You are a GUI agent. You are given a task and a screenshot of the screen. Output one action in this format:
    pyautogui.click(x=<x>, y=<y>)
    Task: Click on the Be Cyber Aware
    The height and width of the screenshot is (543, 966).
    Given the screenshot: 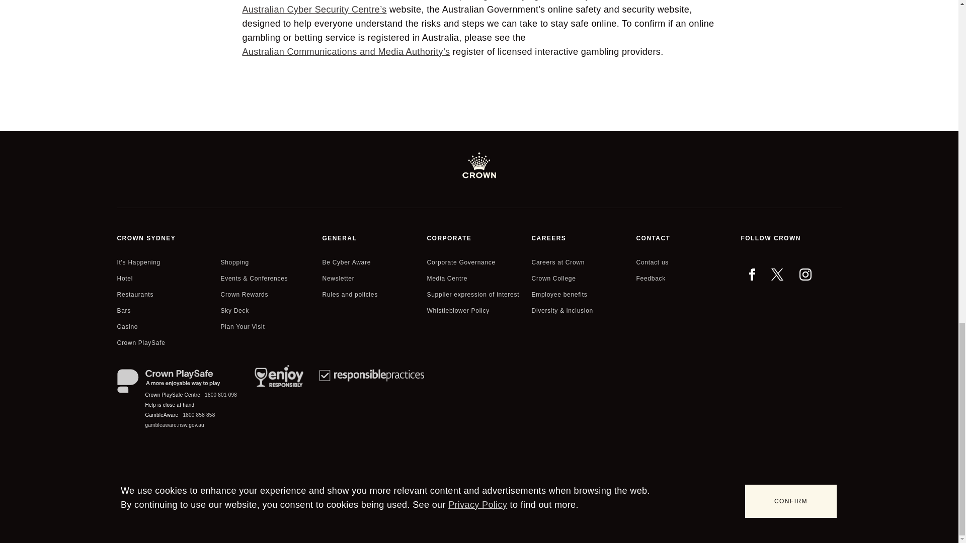 What is the action you would take?
    pyautogui.click(x=346, y=262)
    